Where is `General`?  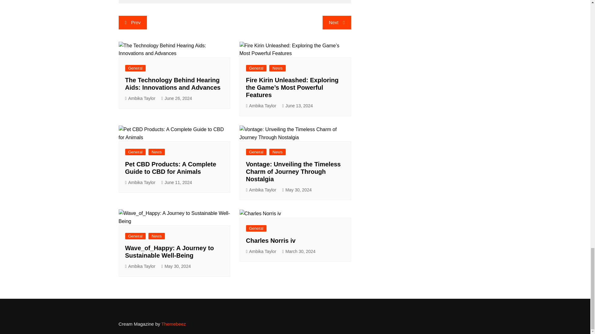
General is located at coordinates (135, 68).